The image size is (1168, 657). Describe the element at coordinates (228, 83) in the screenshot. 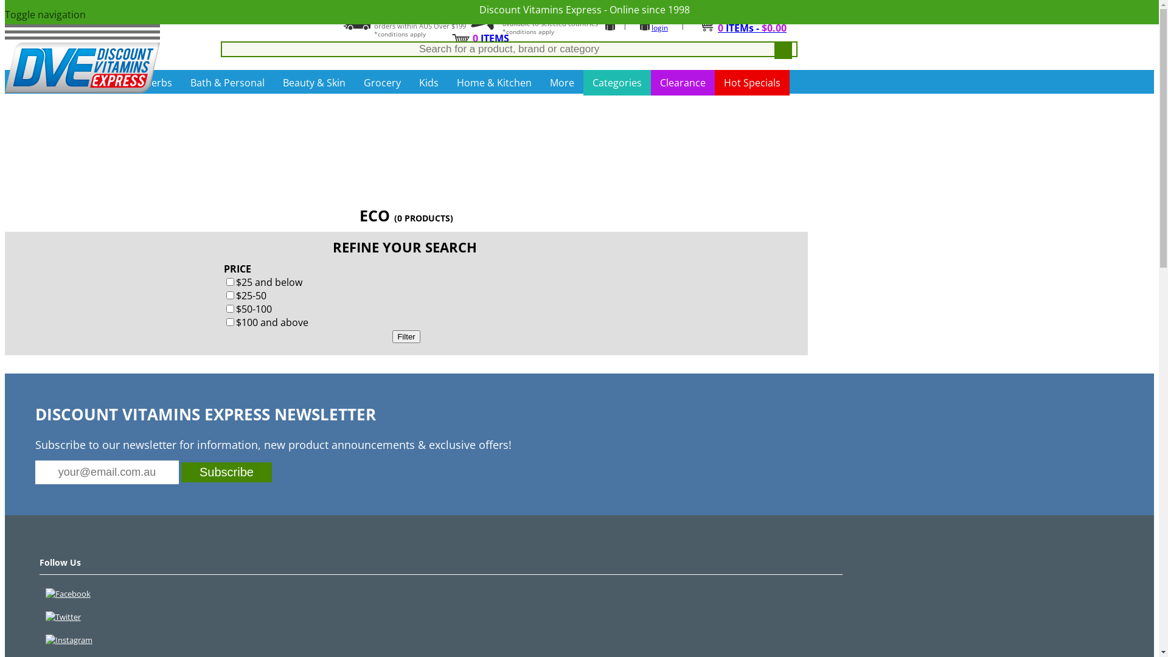

I see `Bath & Personal` at that location.